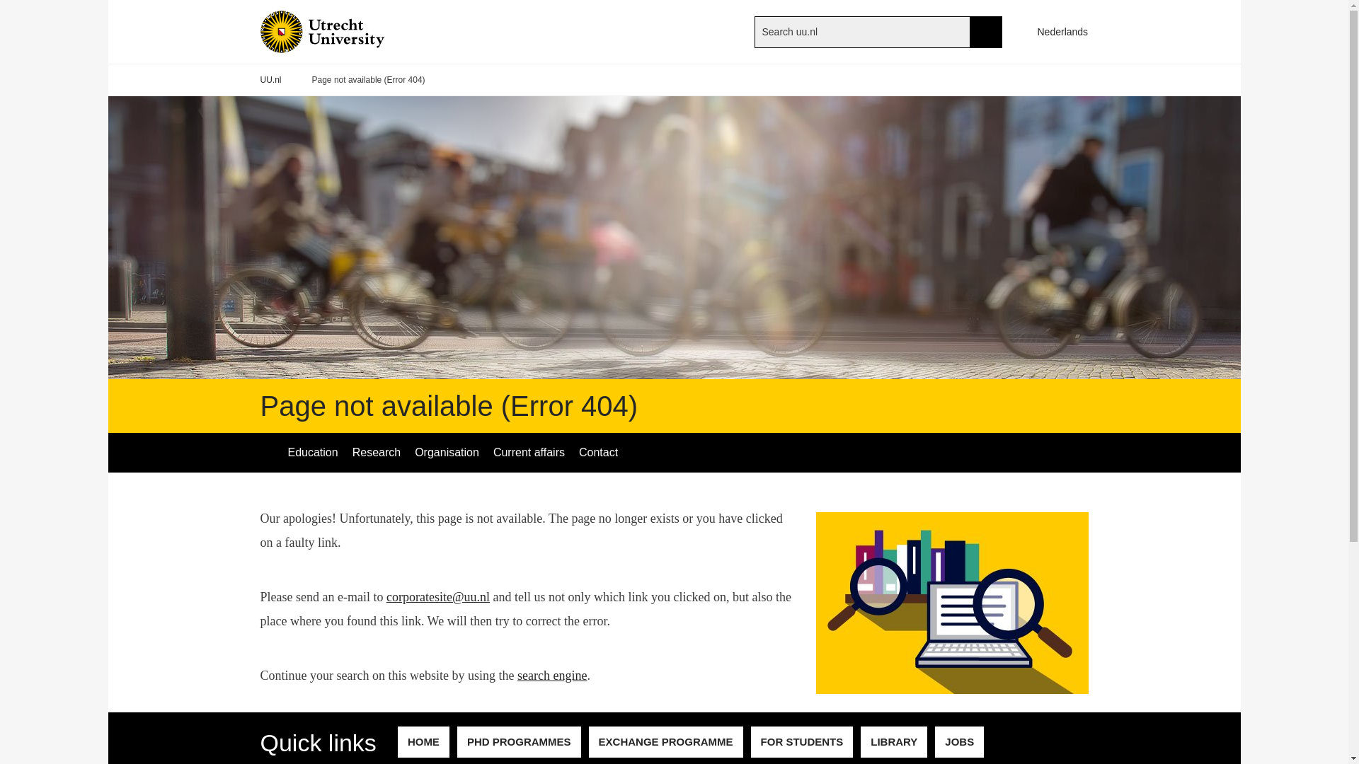  Describe the element at coordinates (270, 80) in the screenshot. I see `UU.nl` at that location.